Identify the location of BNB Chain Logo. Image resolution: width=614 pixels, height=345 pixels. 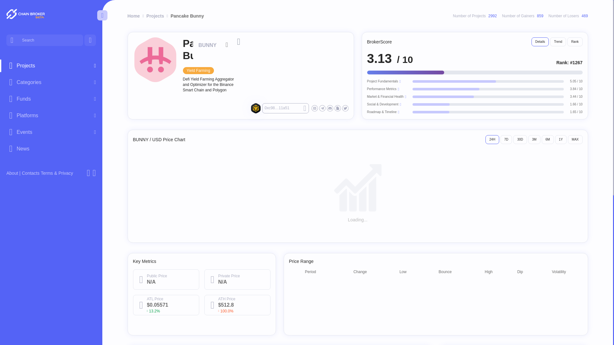
(256, 108).